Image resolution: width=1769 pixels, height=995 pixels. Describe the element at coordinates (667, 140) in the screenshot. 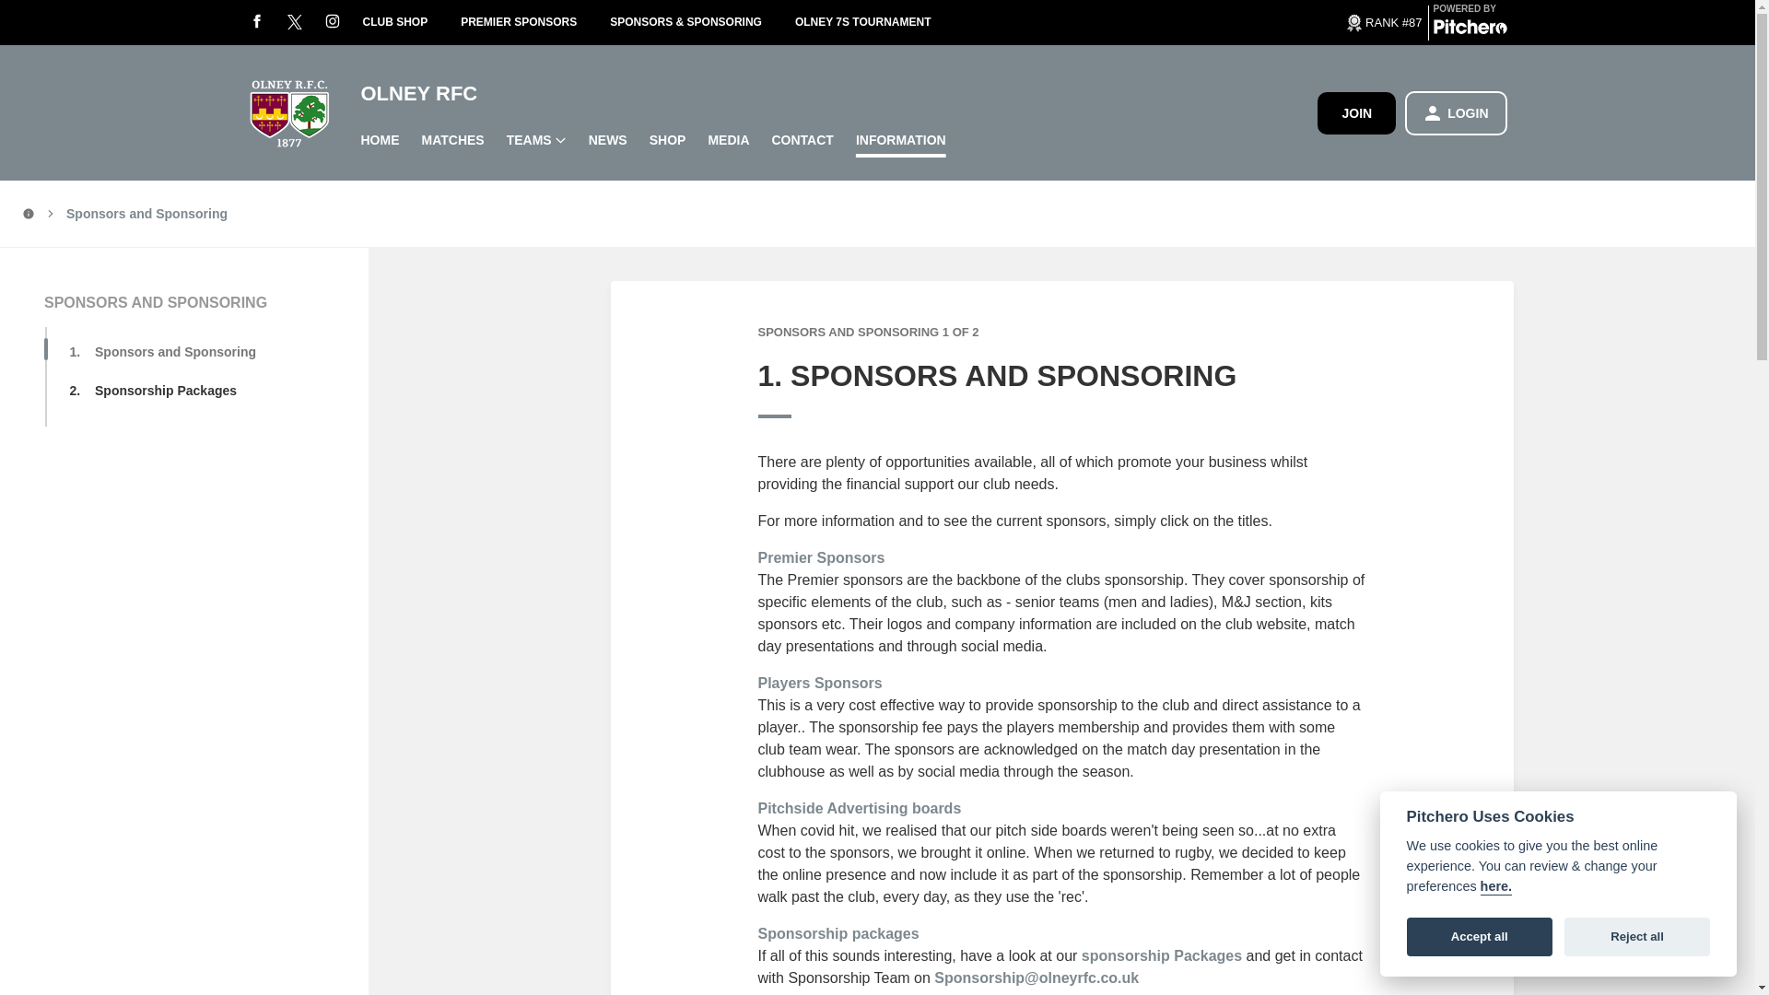

I see `SHOP` at that location.